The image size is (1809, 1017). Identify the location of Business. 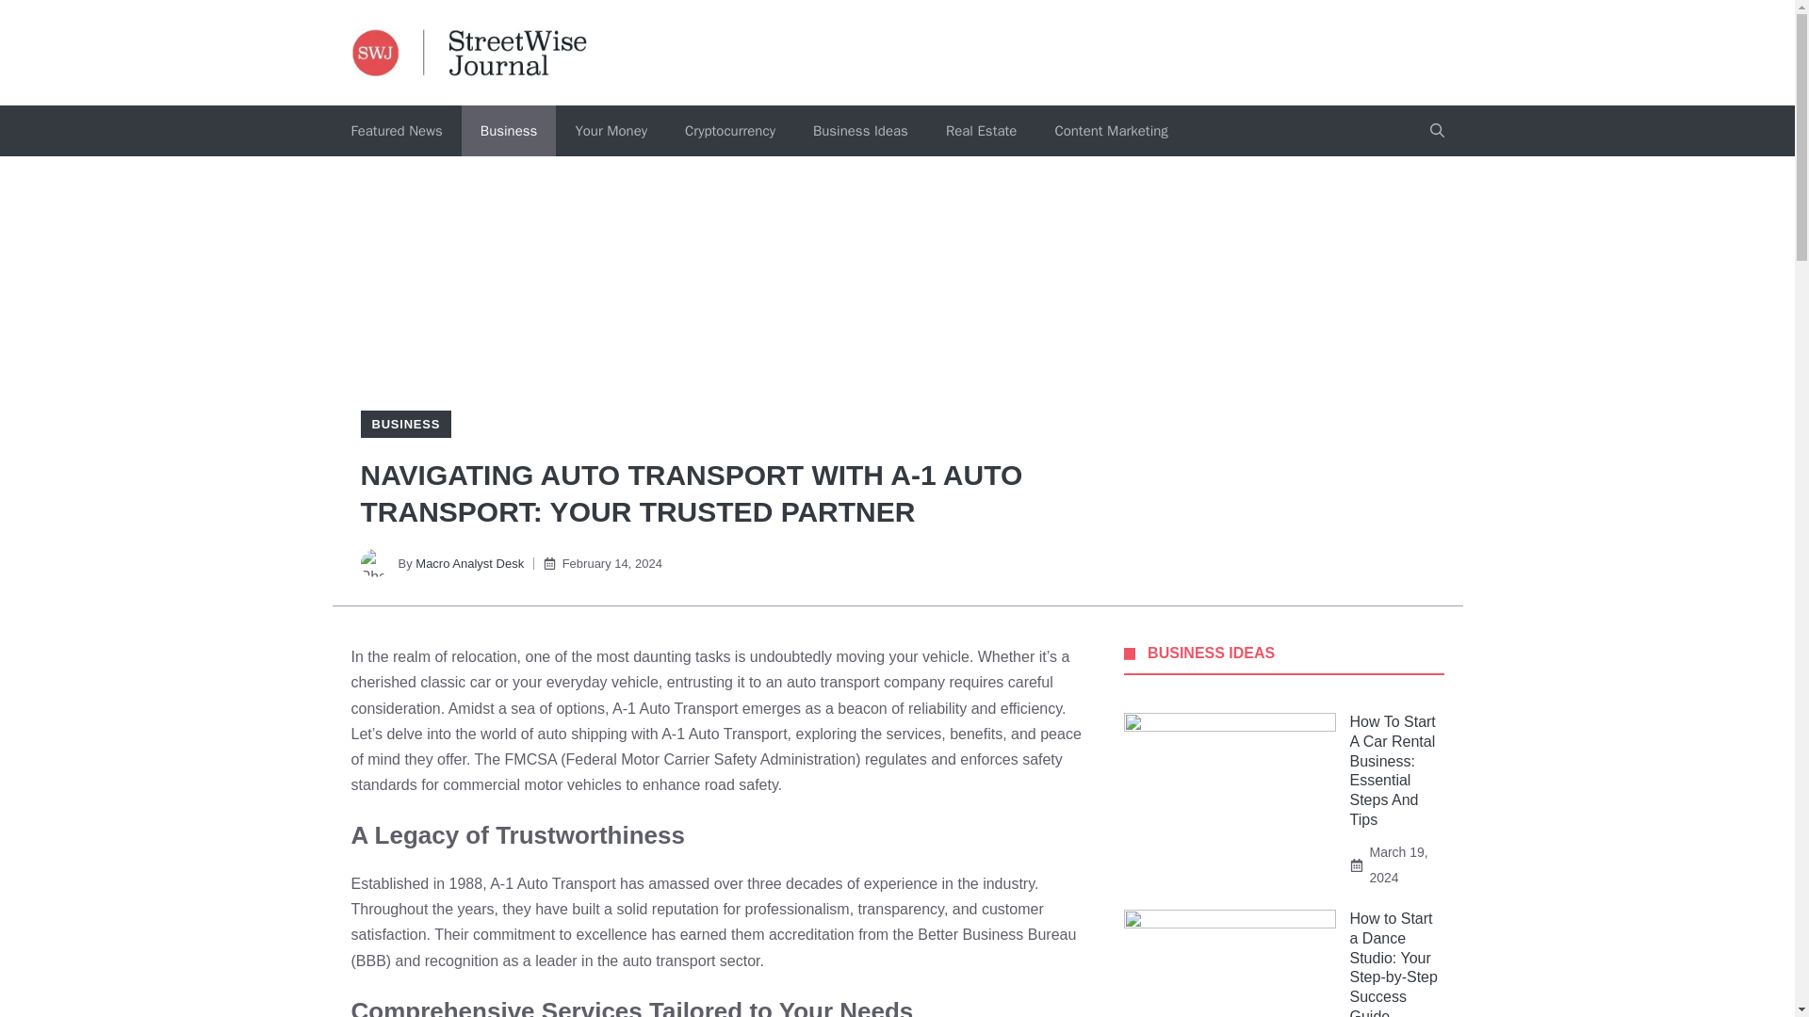
(509, 131).